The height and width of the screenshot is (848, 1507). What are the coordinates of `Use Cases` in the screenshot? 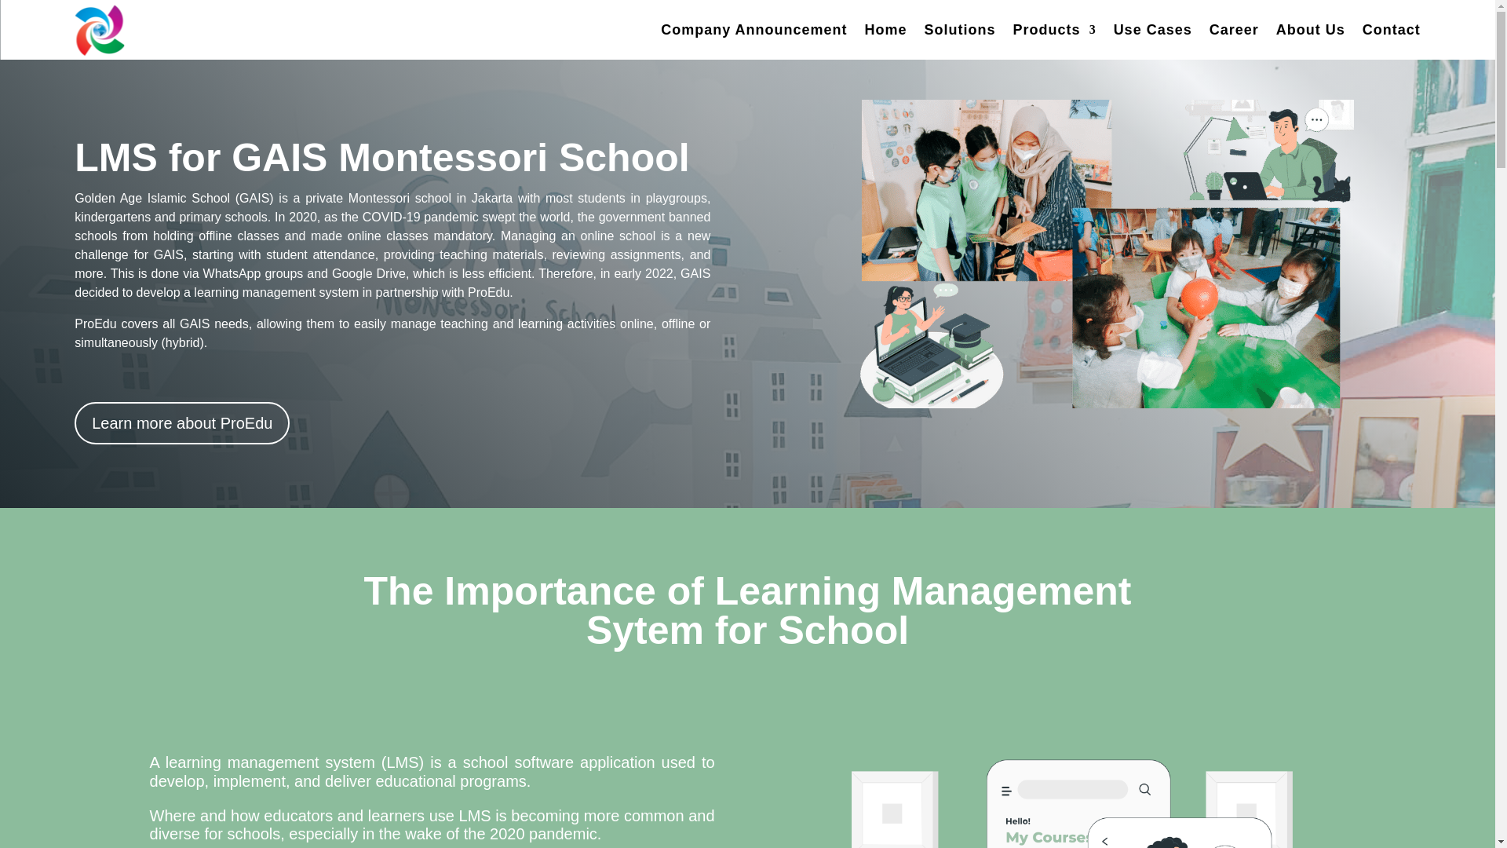 It's located at (1152, 30).